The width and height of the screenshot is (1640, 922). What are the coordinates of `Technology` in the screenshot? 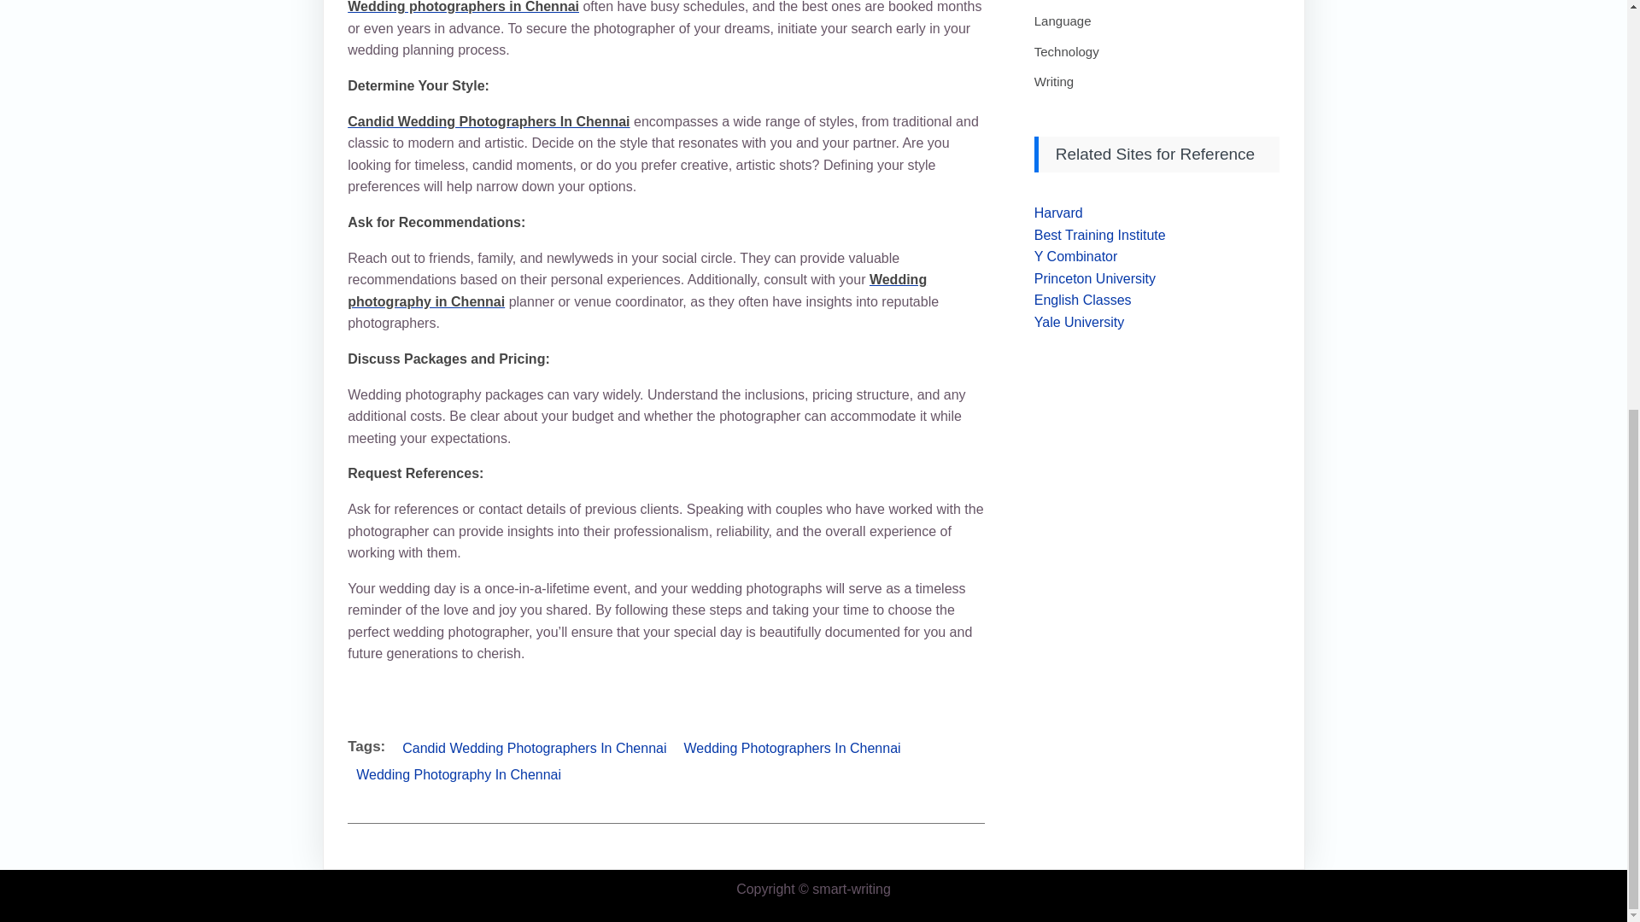 It's located at (1066, 51).